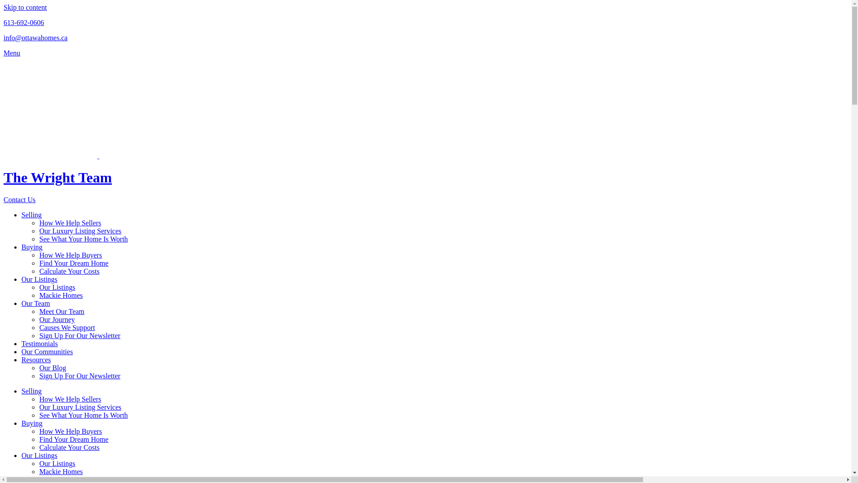  I want to click on How We Help Buyers, so click(71, 255).